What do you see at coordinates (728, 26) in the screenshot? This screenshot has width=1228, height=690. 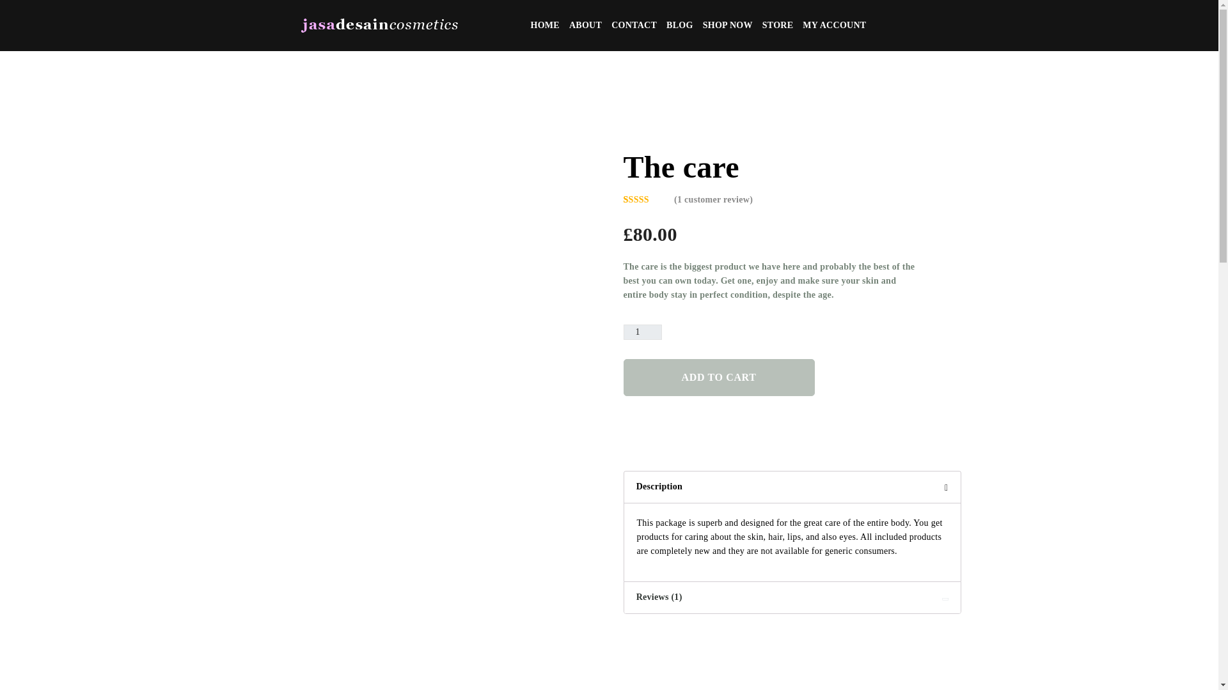 I see `SHOP NOW` at bounding box center [728, 26].